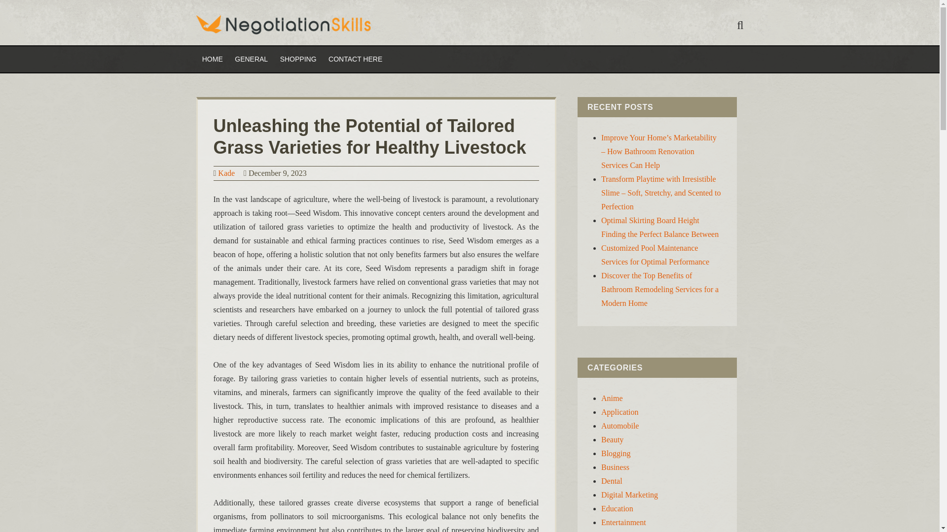 This screenshot has height=532, width=947. What do you see at coordinates (226, 173) in the screenshot?
I see `Kade` at bounding box center [226, 173].